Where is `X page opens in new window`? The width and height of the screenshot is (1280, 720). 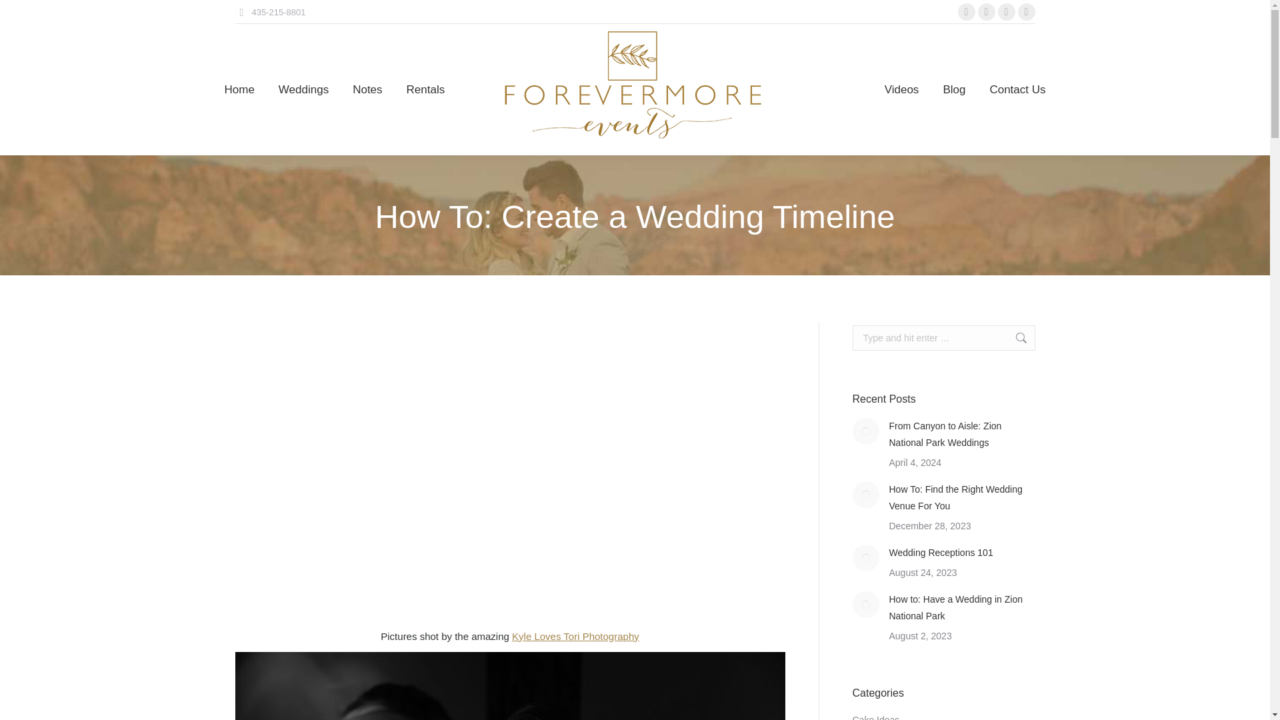 X page opens in new window is located at coordinates (985, 12).